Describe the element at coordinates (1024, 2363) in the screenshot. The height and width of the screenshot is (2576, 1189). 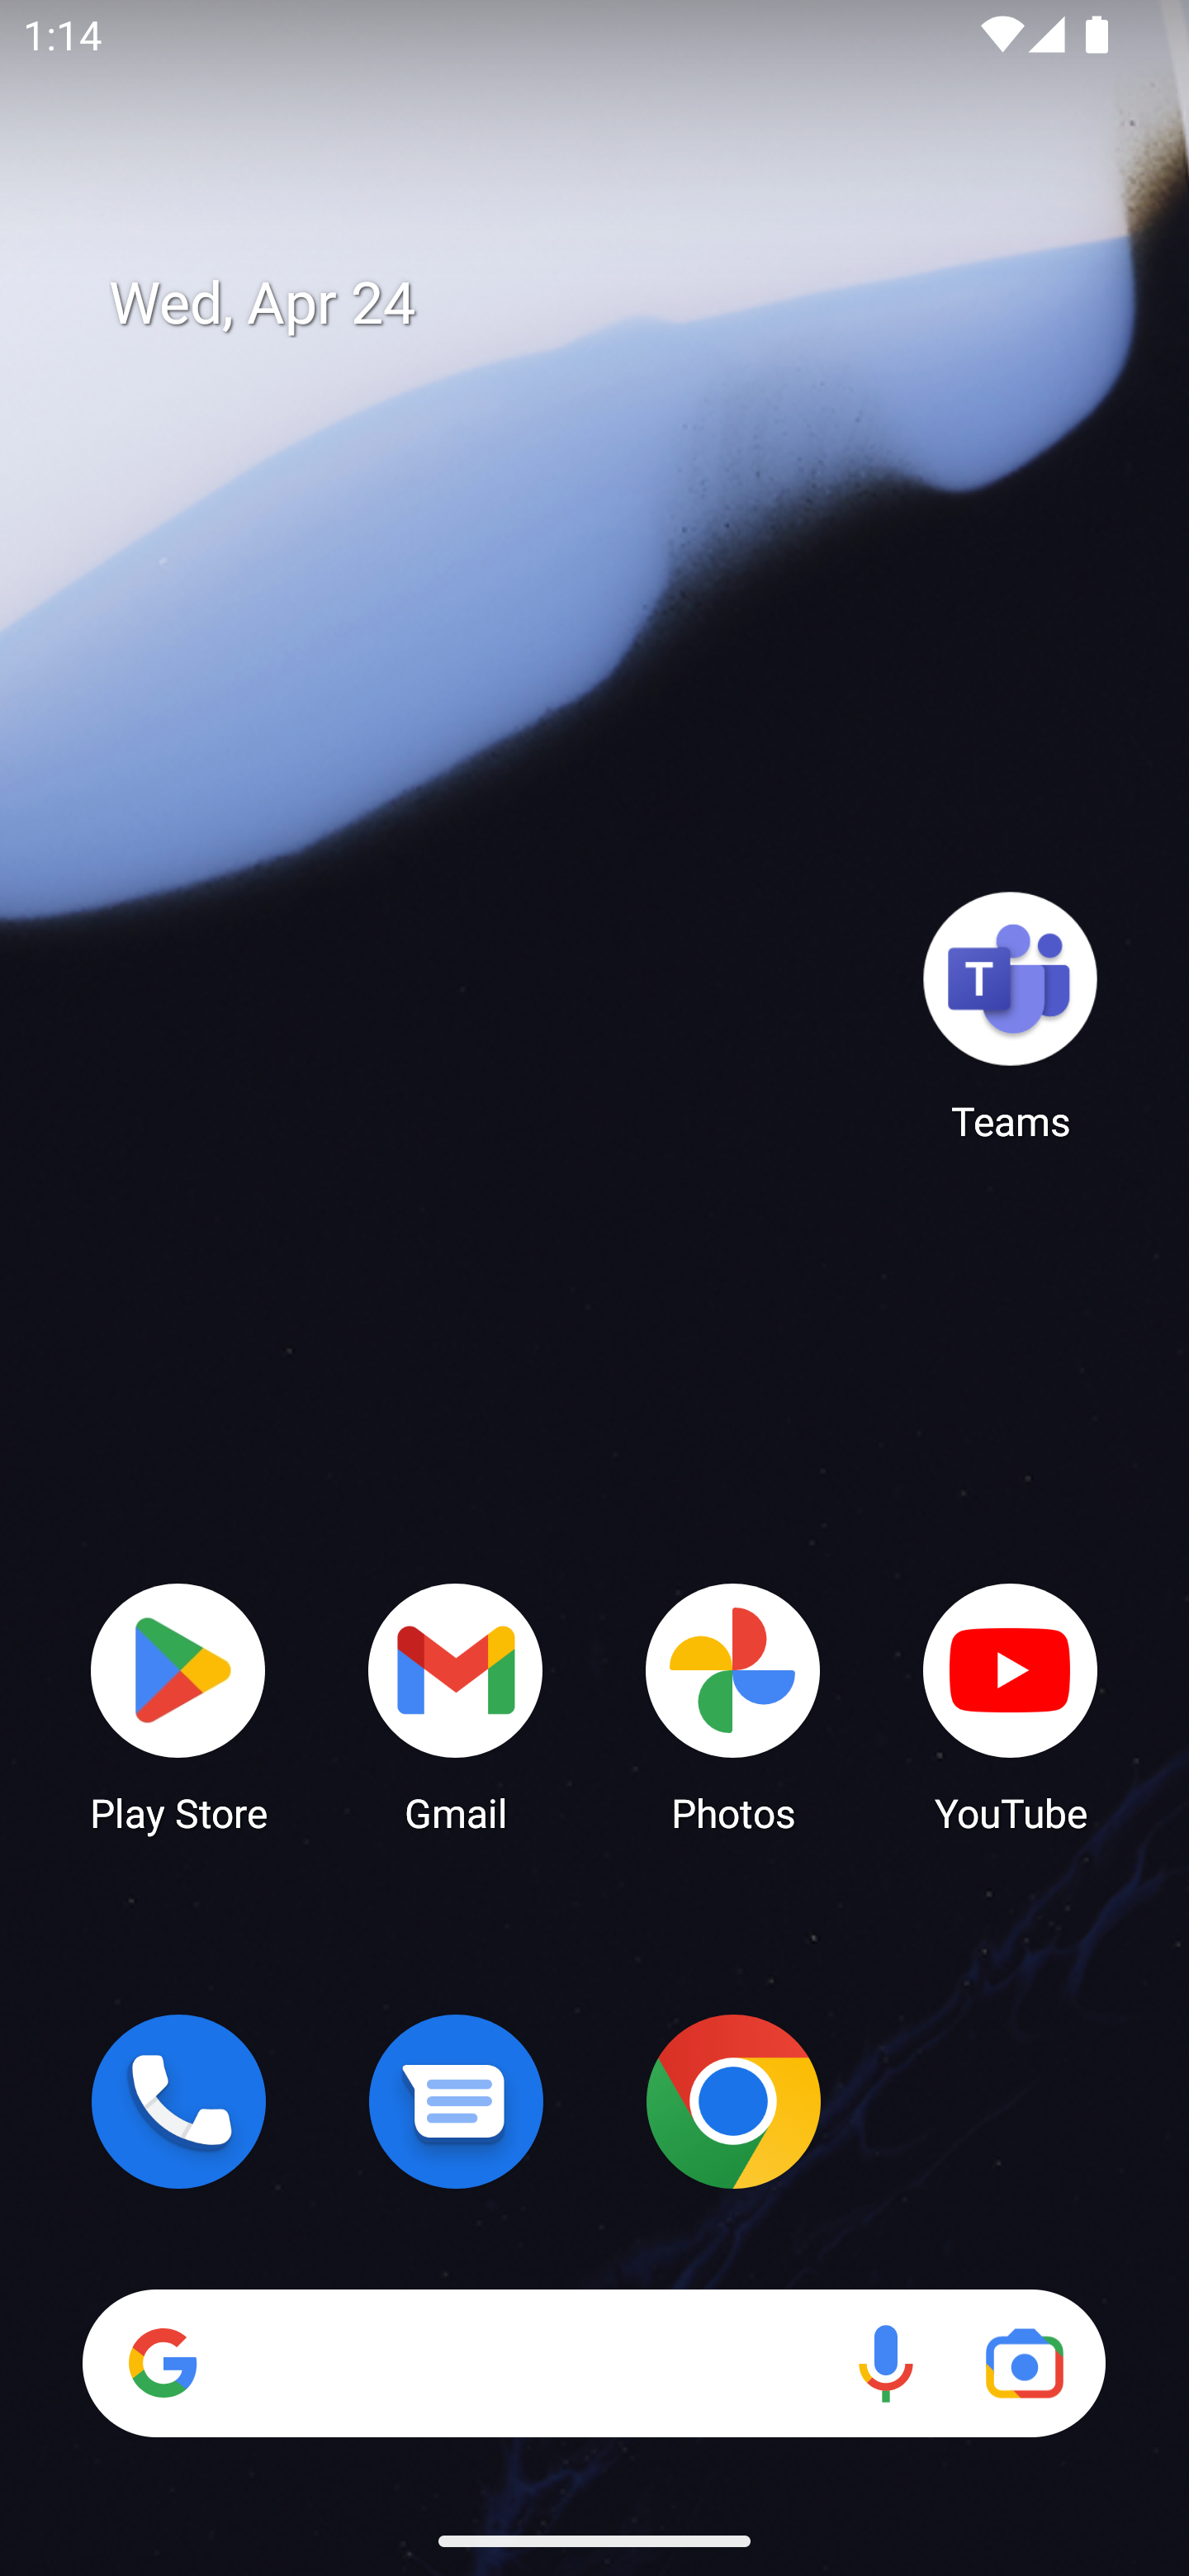
I see `Google Lens` at that location.